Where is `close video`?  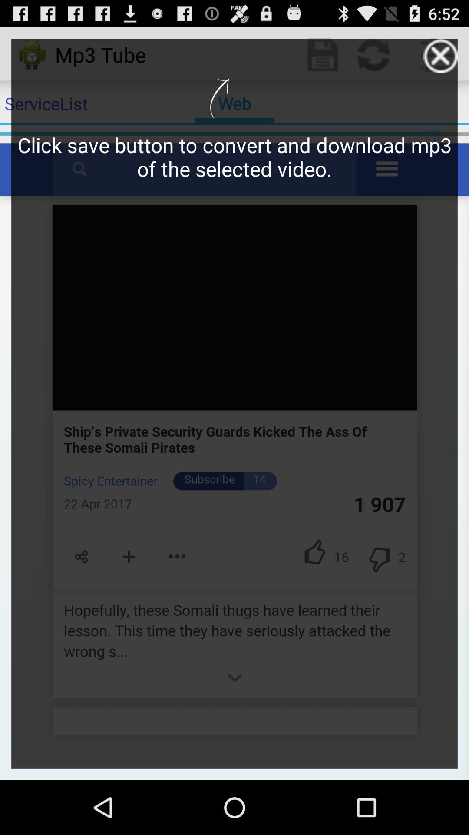 close video is located at coordinates (440, 56).